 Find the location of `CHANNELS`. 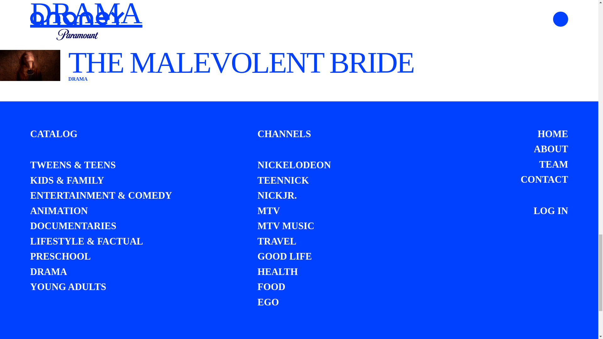

CHANNELS is located at coordinates (284, 134).